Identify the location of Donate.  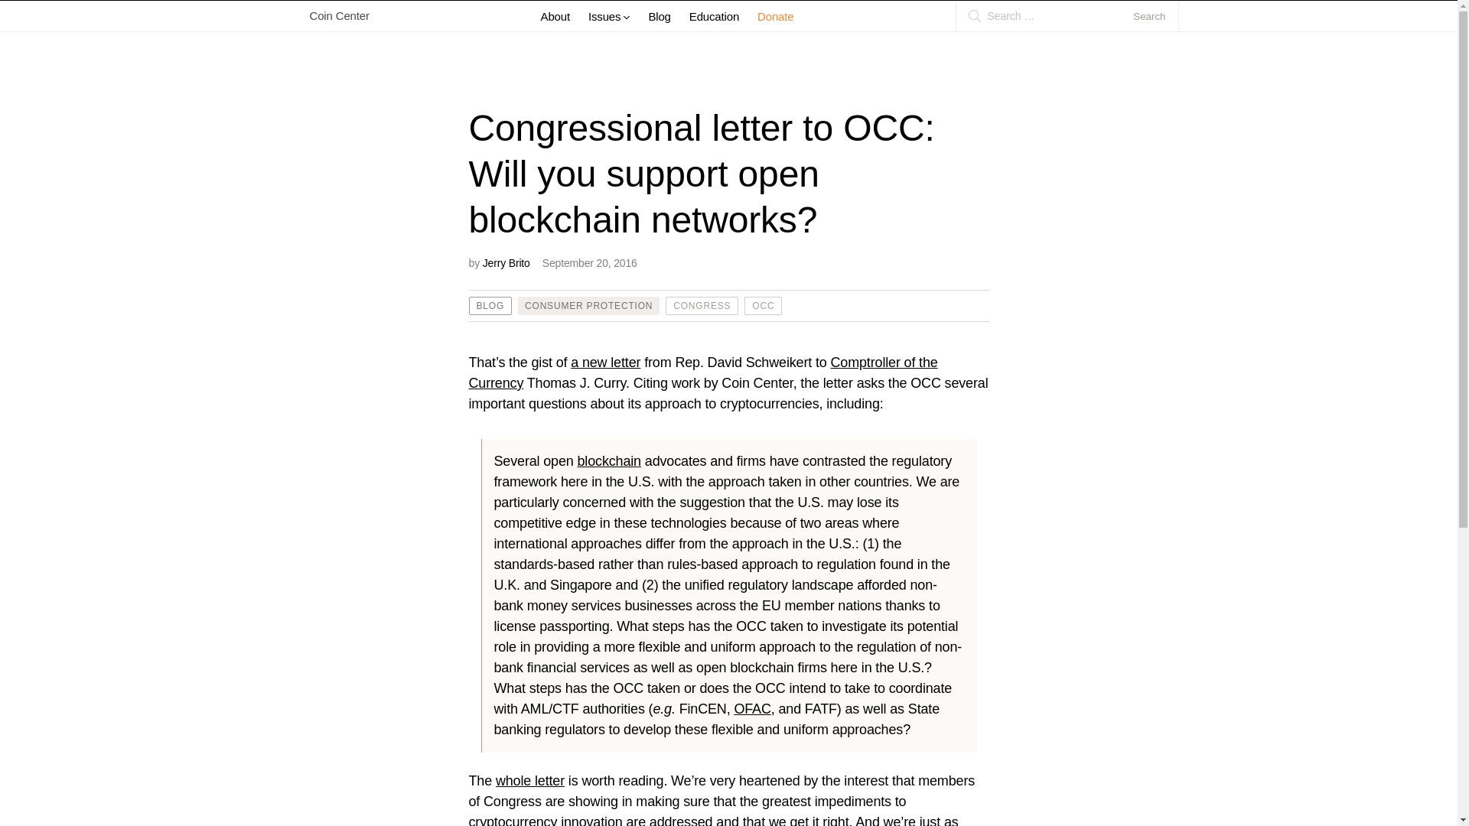
(775, 17).